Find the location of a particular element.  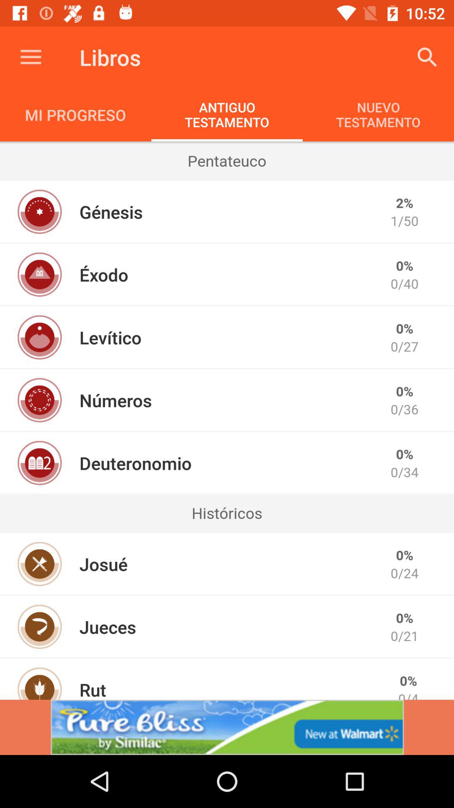

open advertisement is located at coordinates (227, 727).